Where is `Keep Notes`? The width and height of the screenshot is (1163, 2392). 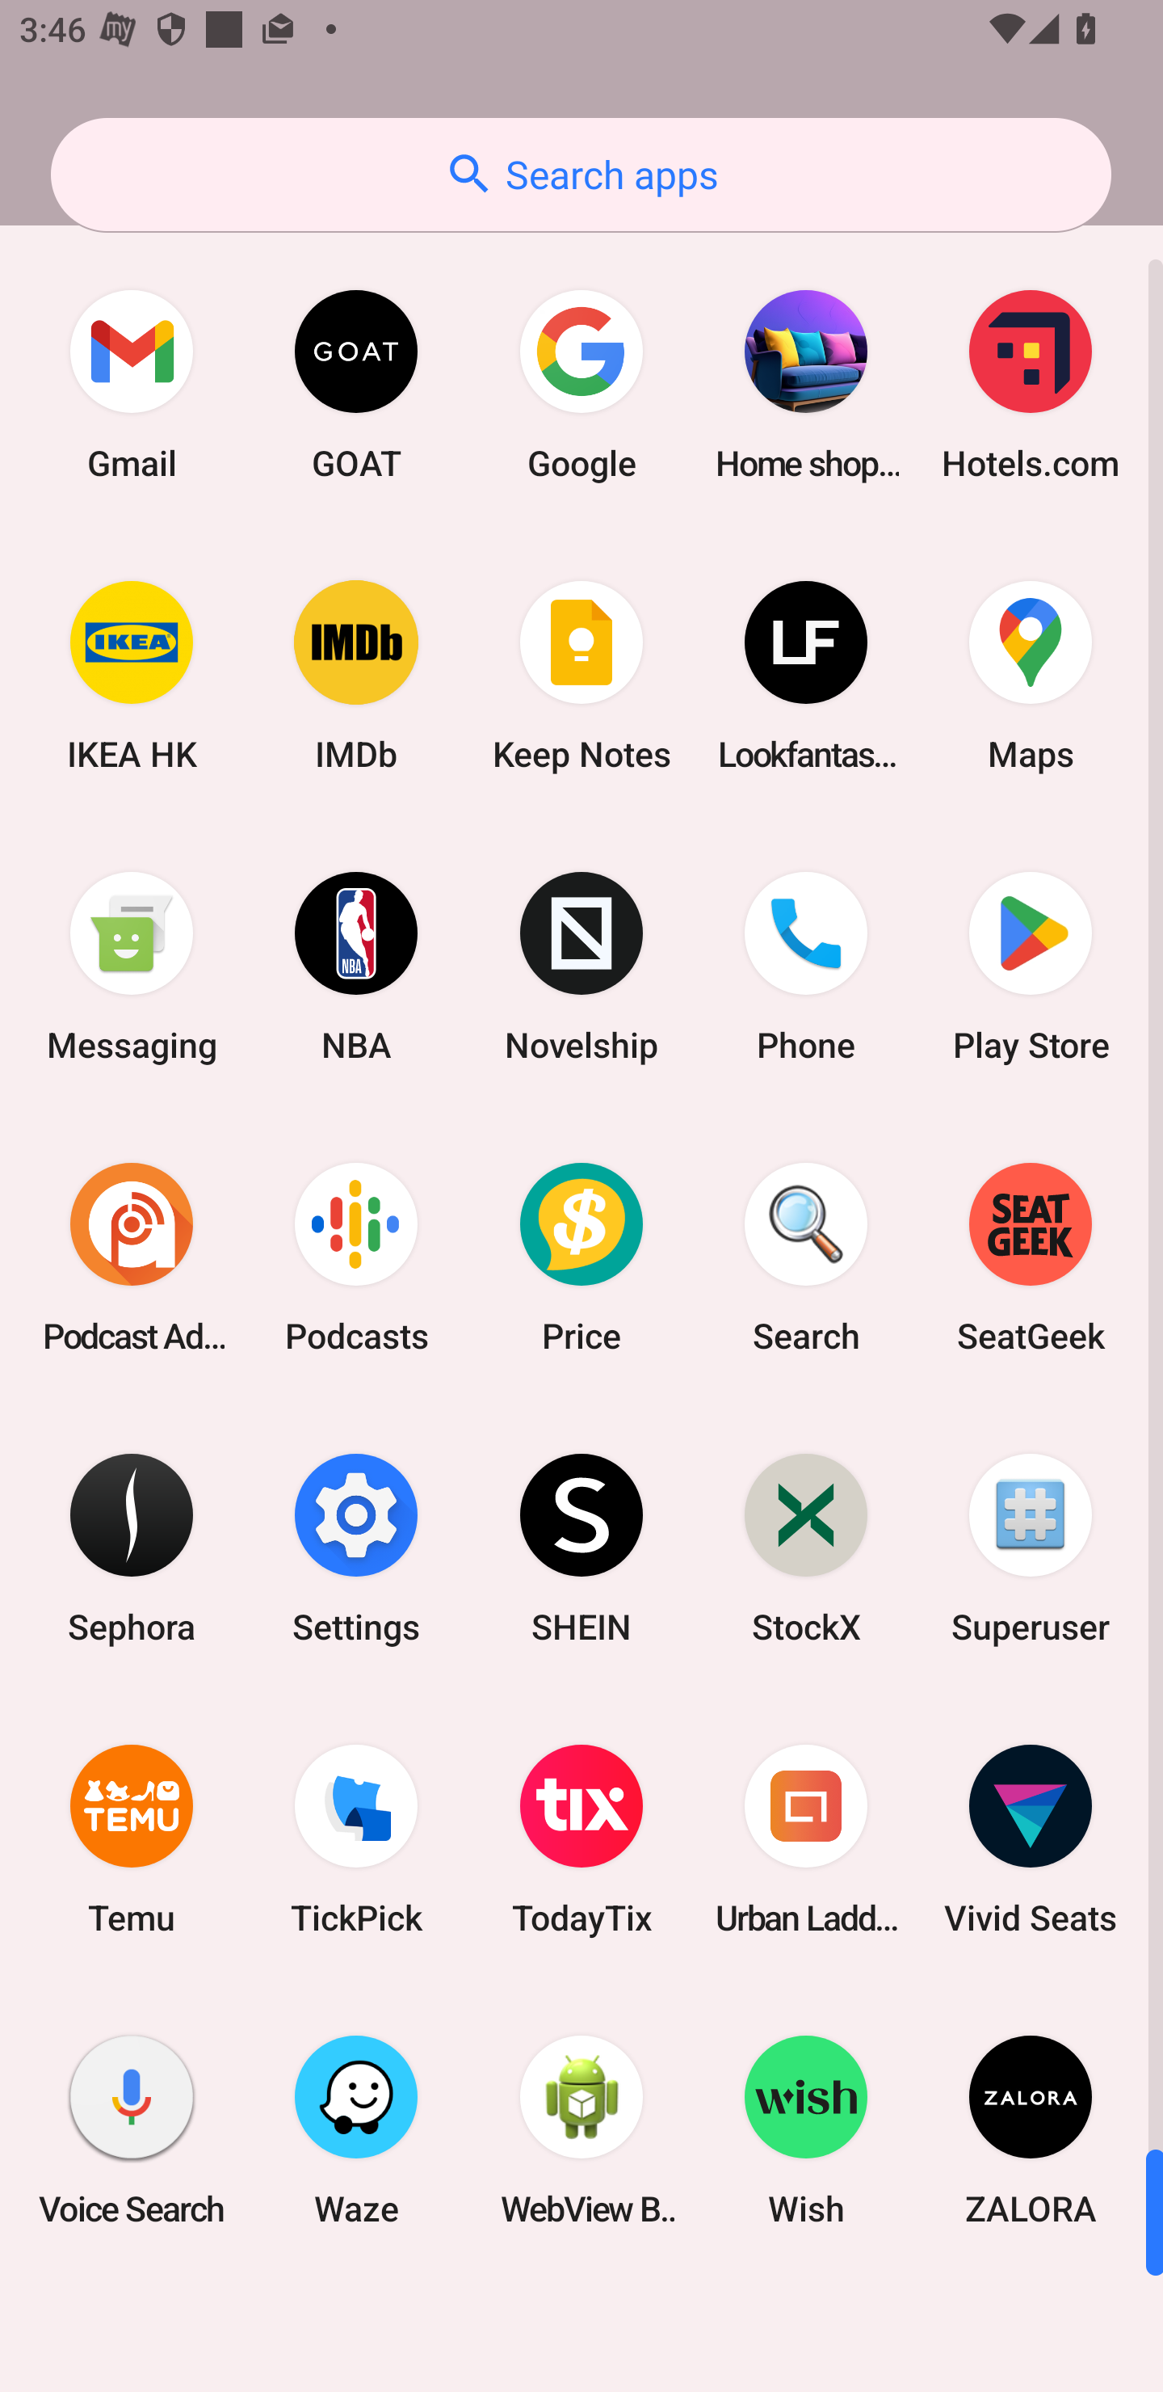
Keep Notes is located at coordinates (581, 676).